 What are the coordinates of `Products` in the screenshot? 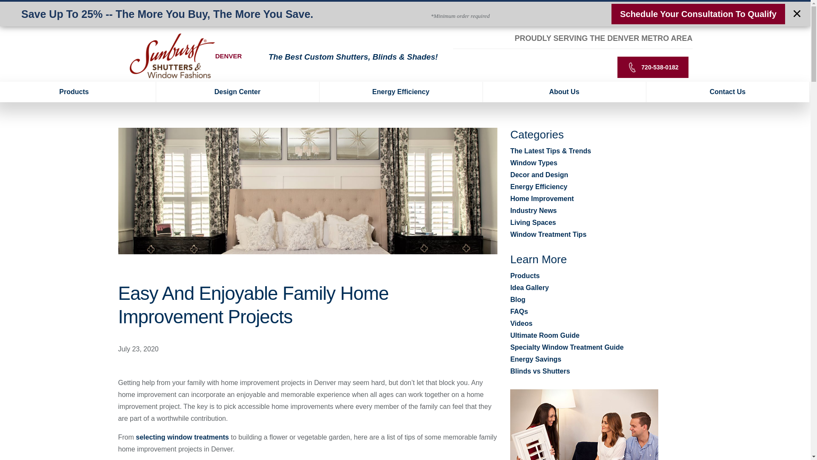 It's located at (78, 92).